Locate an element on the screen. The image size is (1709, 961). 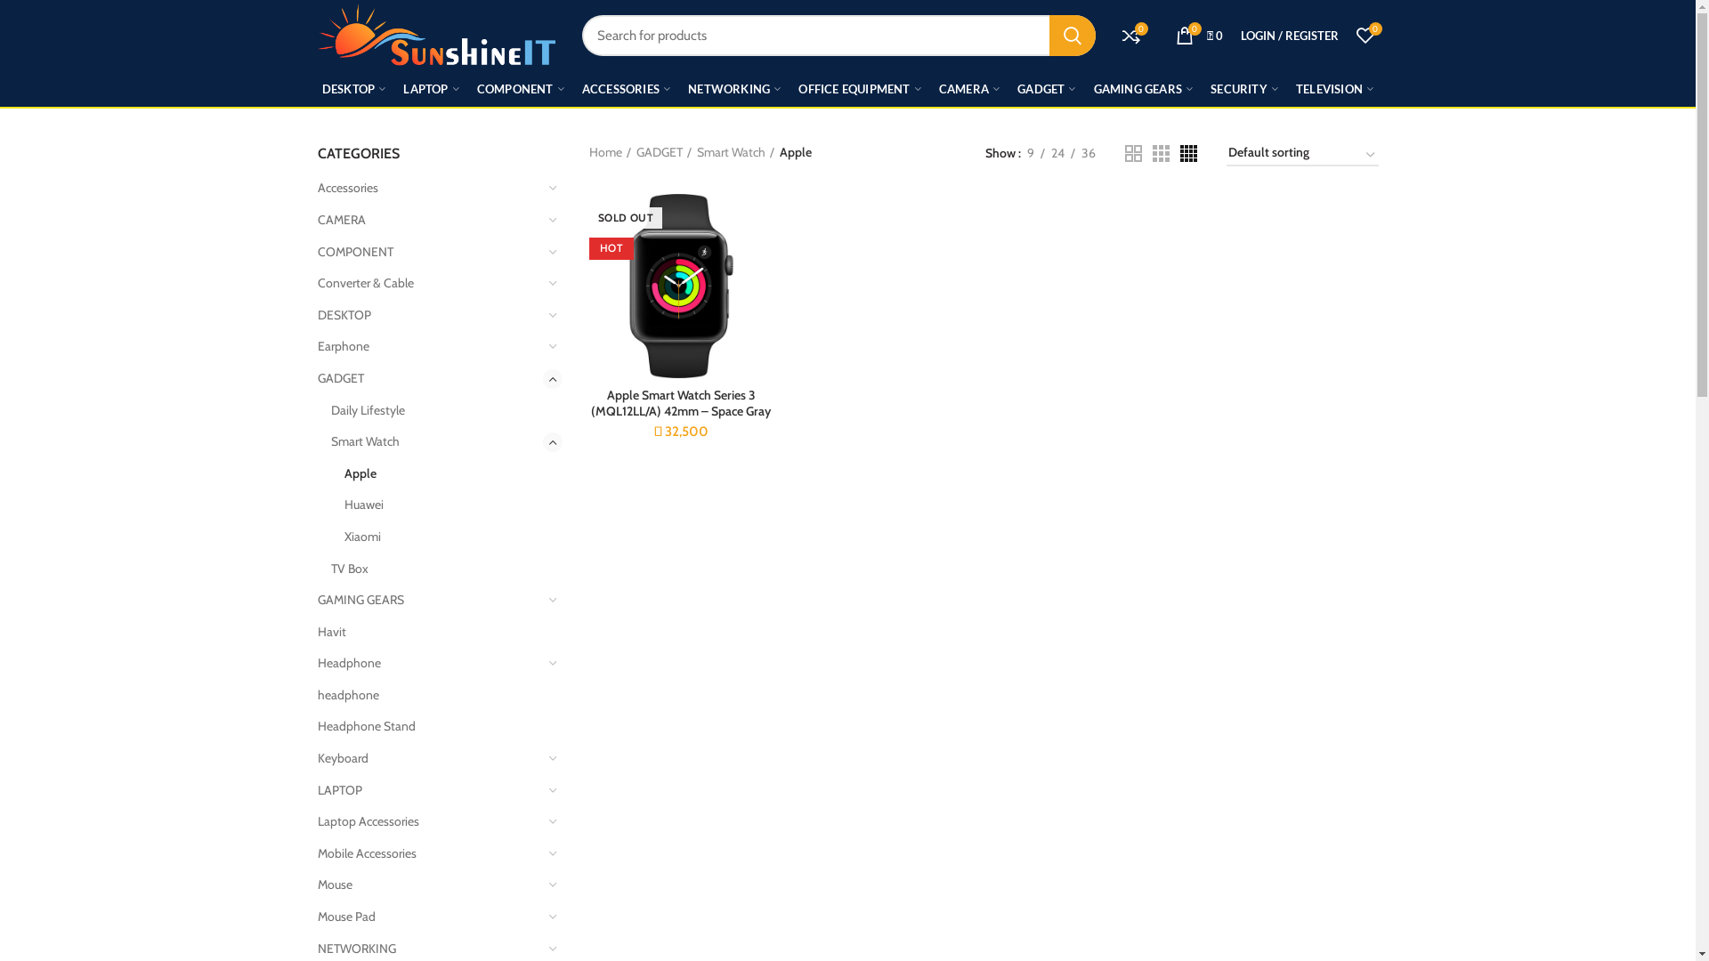
Laptop Accessories is located at coordinates (429, 822).